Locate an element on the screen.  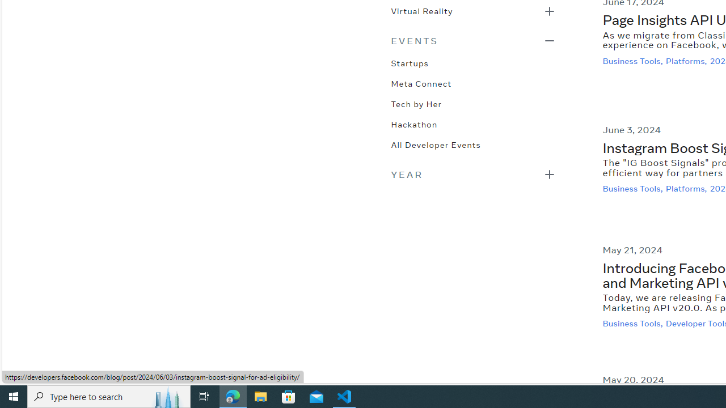
Tech by Her is located at coordinates (416, 103).